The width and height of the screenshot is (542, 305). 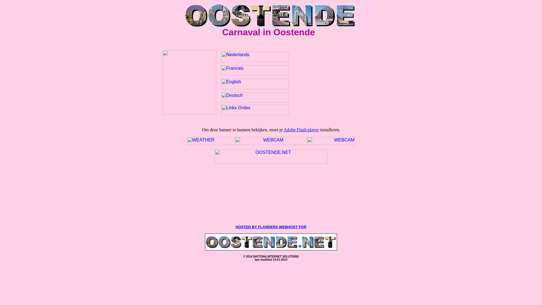 I want to click on HOSTED BY FLANDERS WEBHOST FOR, so click(x=271, y=226).